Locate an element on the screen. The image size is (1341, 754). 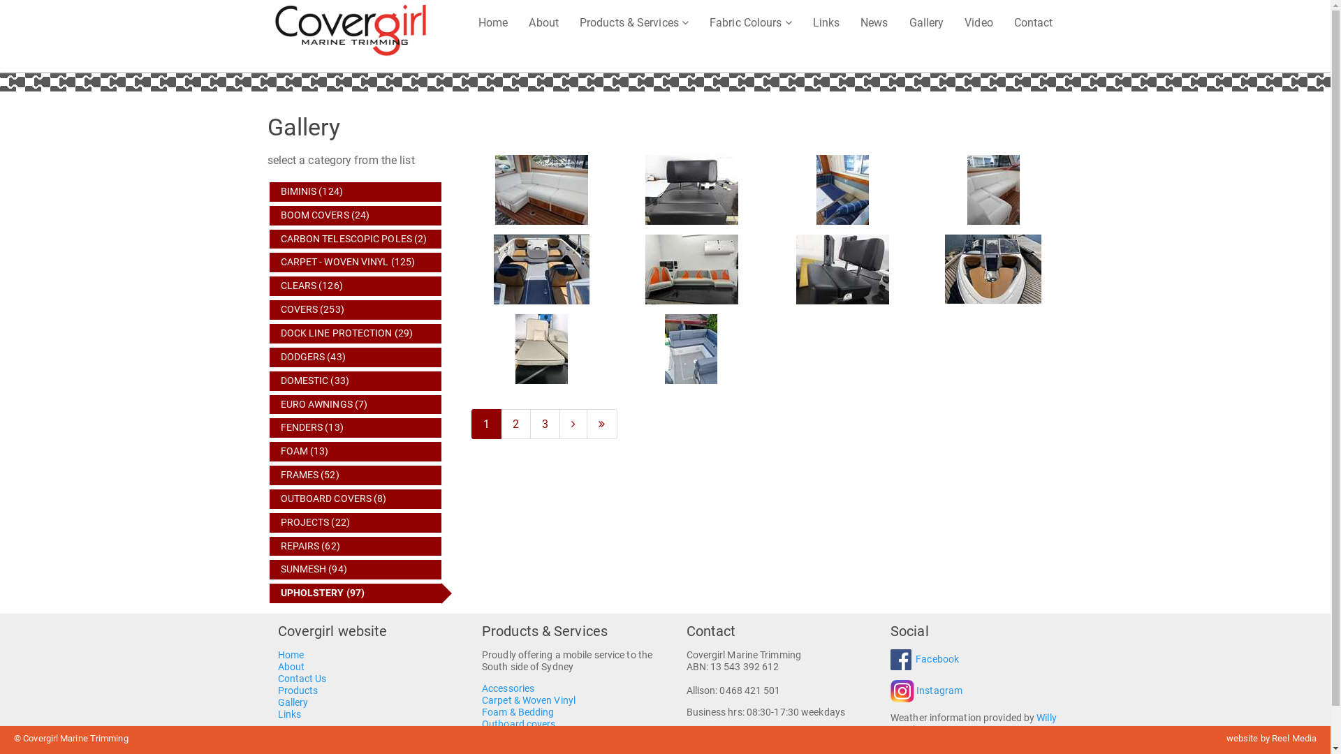
Reel Media is located at coordinates (1294, 739).